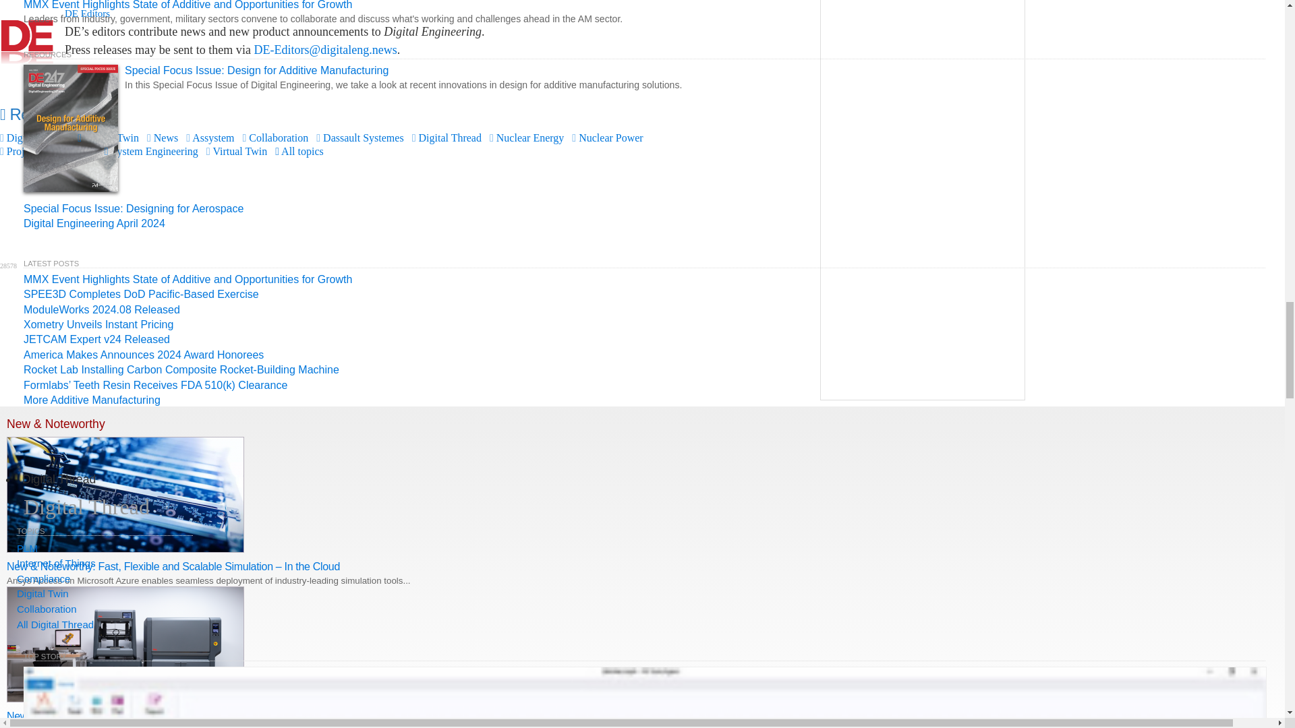 The width and height of the screenshot is (1295, 728). I want to click on Digital Thread, so click(447, 138).